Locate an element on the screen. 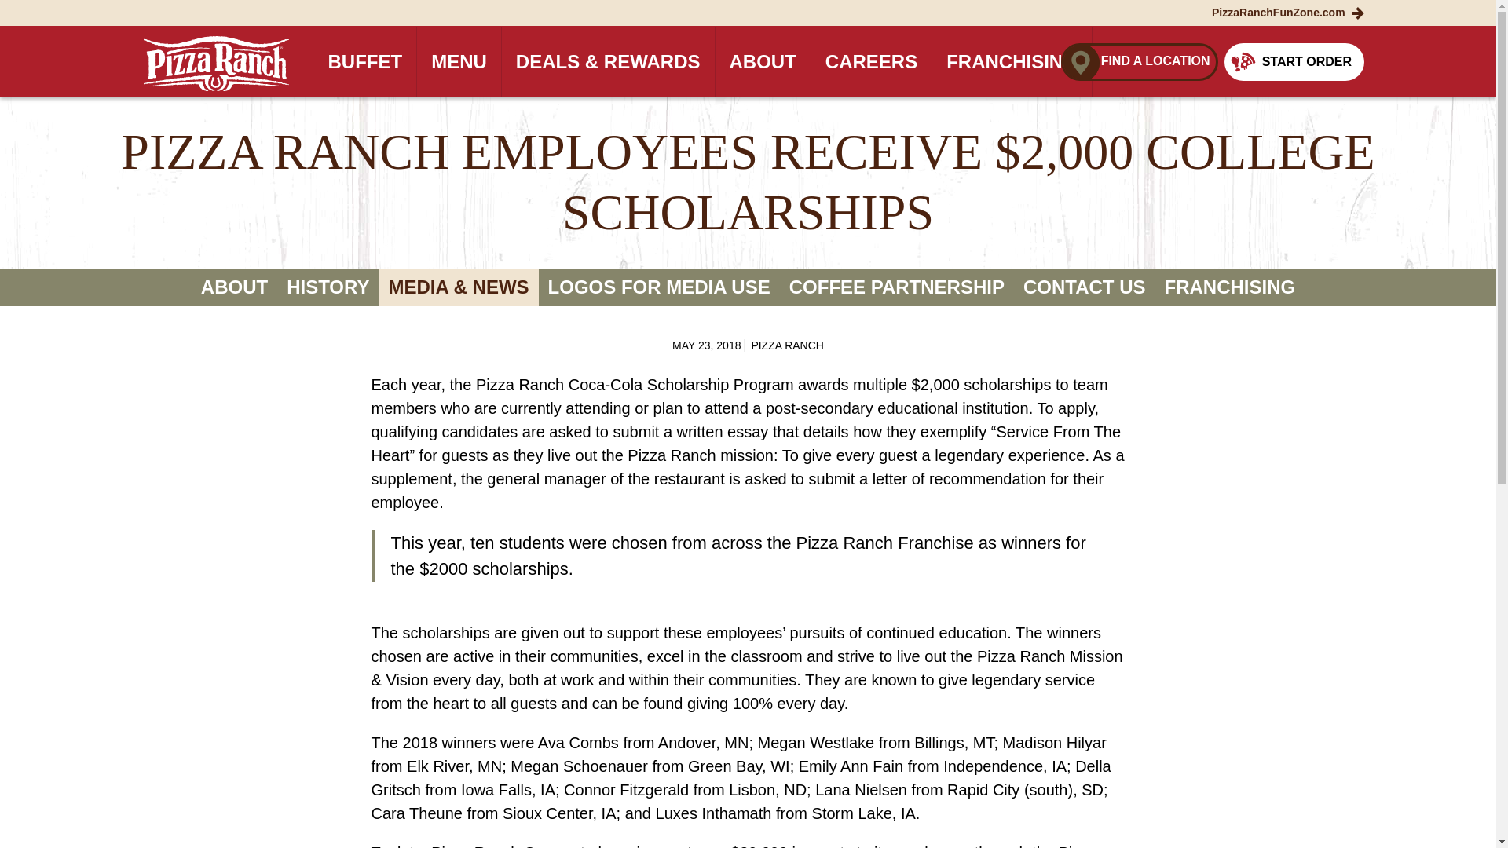 The width and height of the screenshot is (1508, 848). START ORDER is located at coordinates (1294, 61).